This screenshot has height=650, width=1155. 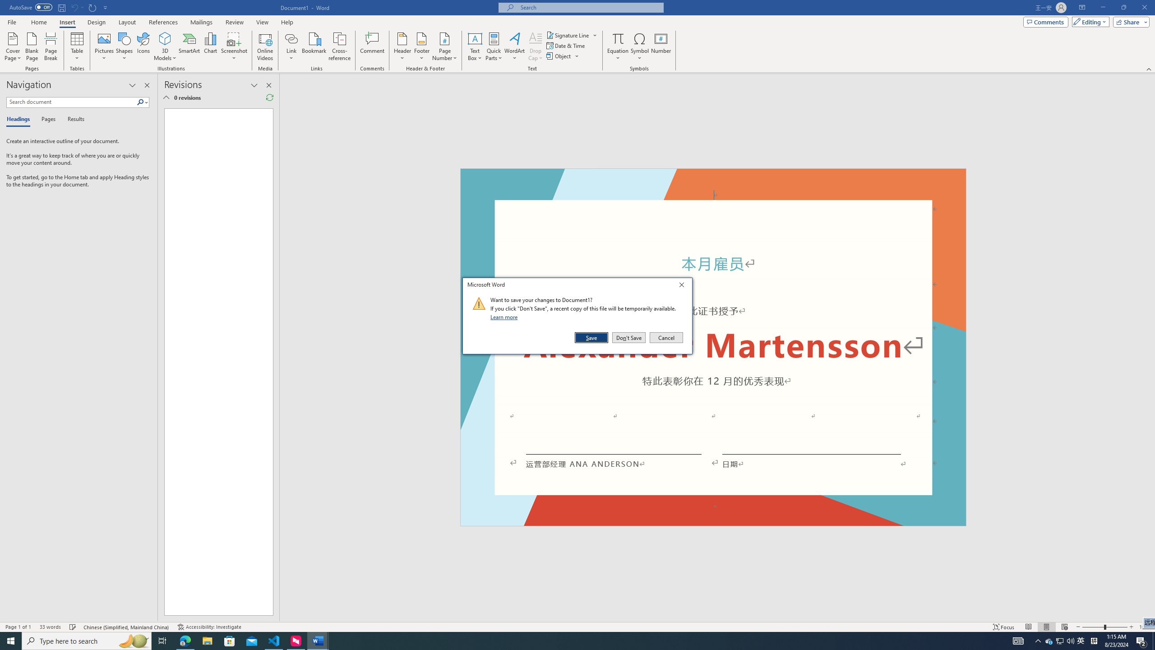 I want to click on Chart..., so click(x=210, y=46).